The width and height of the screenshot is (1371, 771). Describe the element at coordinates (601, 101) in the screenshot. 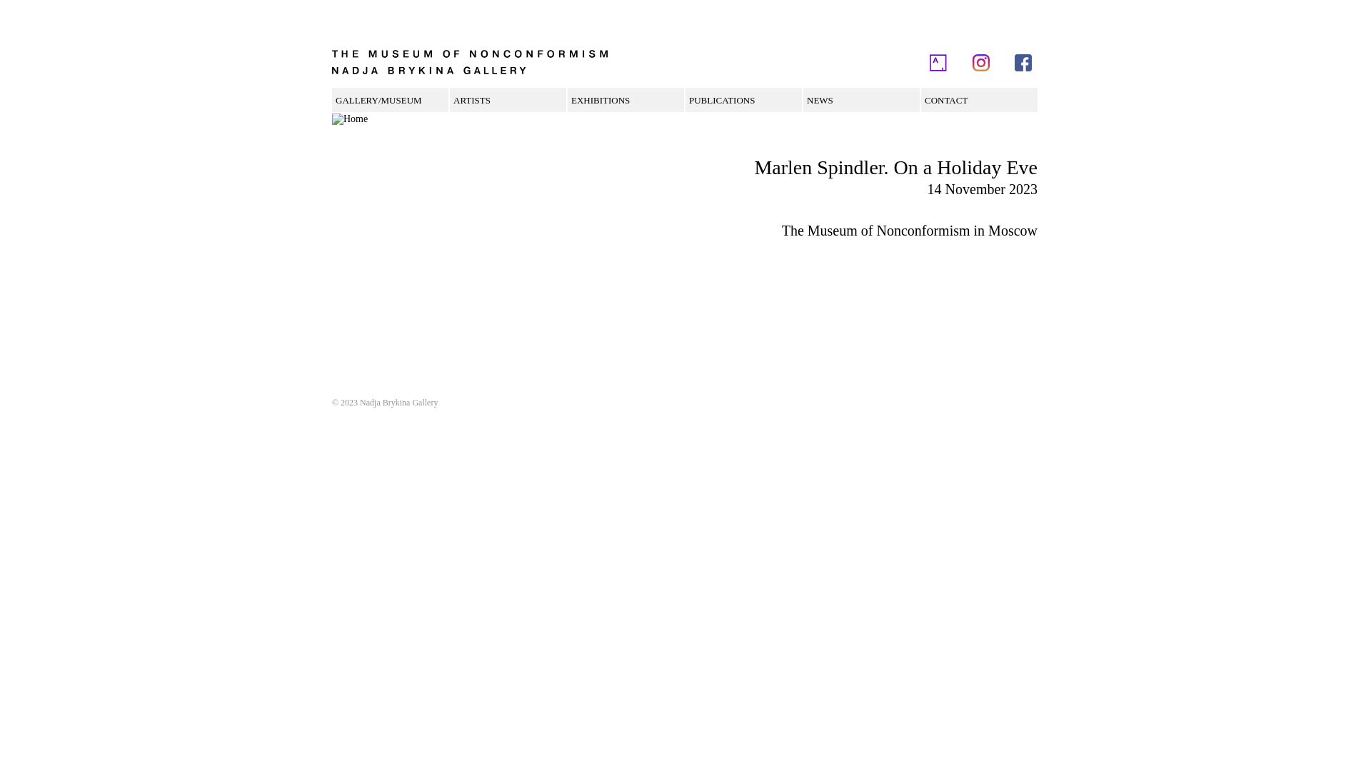

I see `EXHIBITIONS` at that location.